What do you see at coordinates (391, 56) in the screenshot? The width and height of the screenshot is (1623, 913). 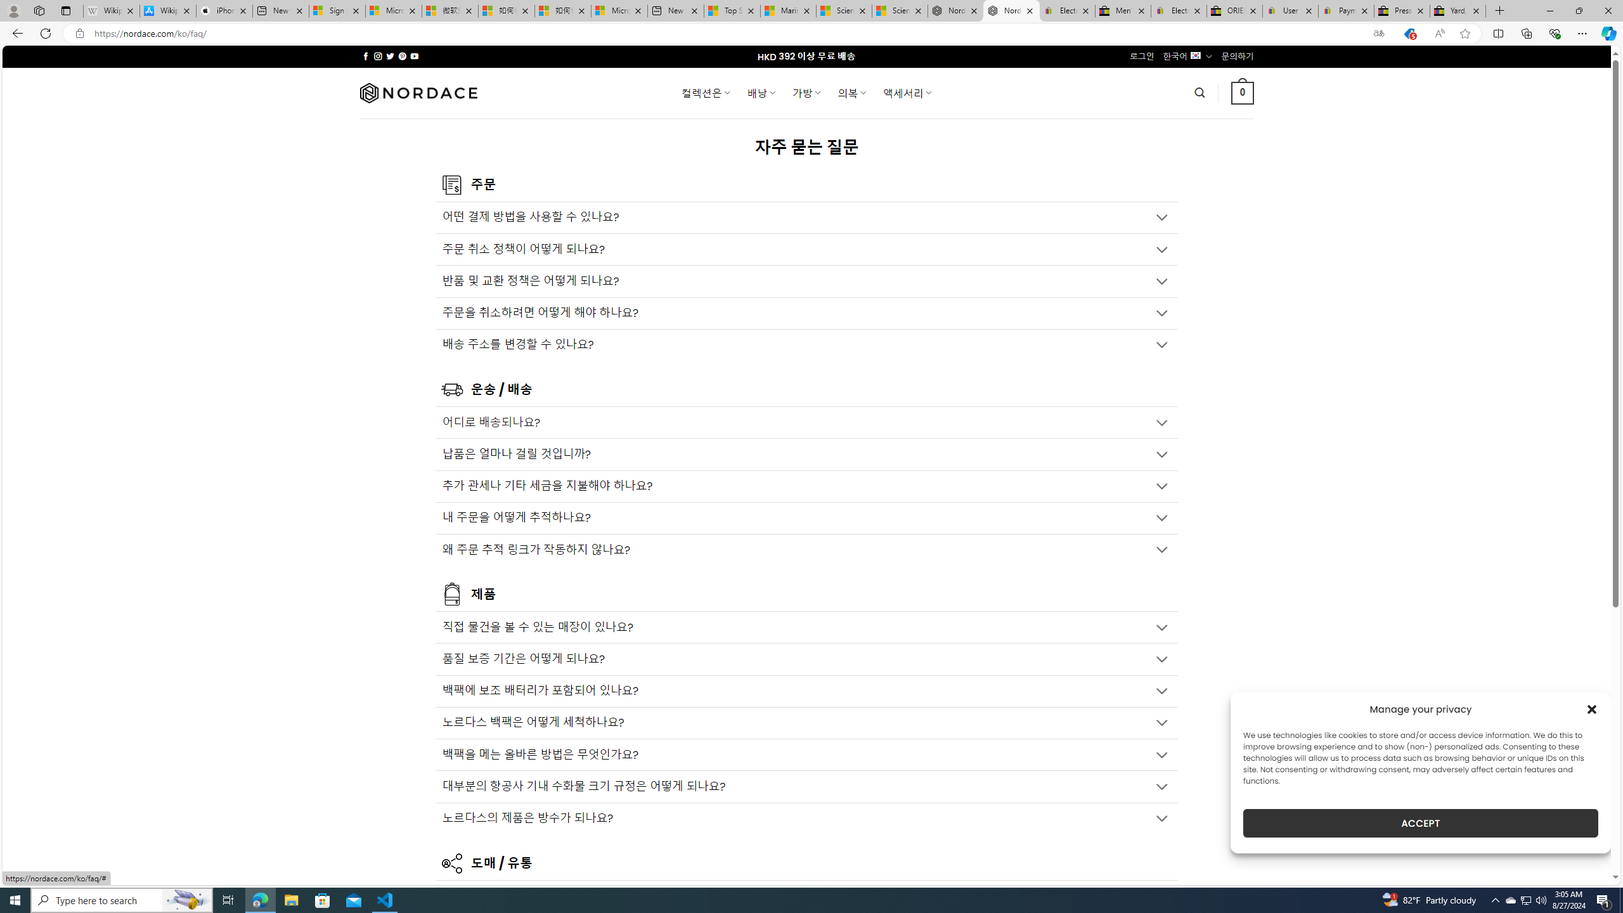 I see `Follow on Twitter` at bounding box center [391, 56].